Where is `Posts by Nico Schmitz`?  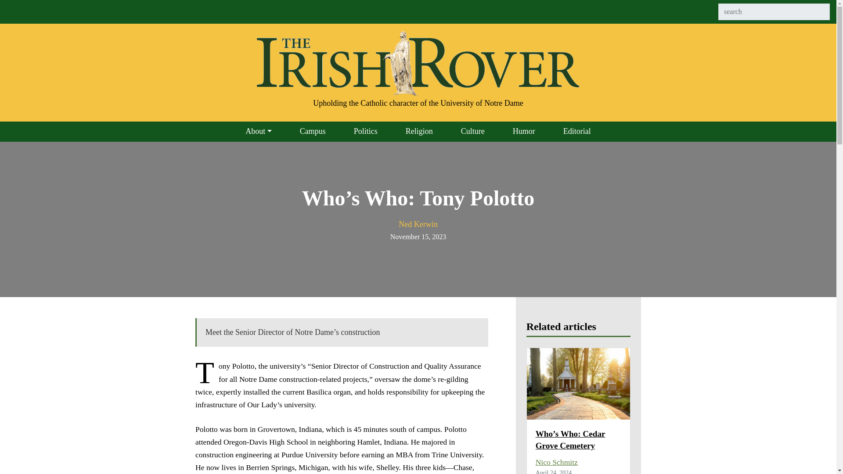
Posts by Nico Schmitz is located at coordinates (556, 462).